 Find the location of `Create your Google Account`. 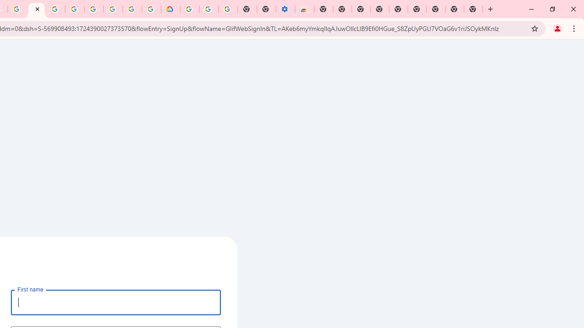

Create your Google Account is located at coordinates (132, 9).